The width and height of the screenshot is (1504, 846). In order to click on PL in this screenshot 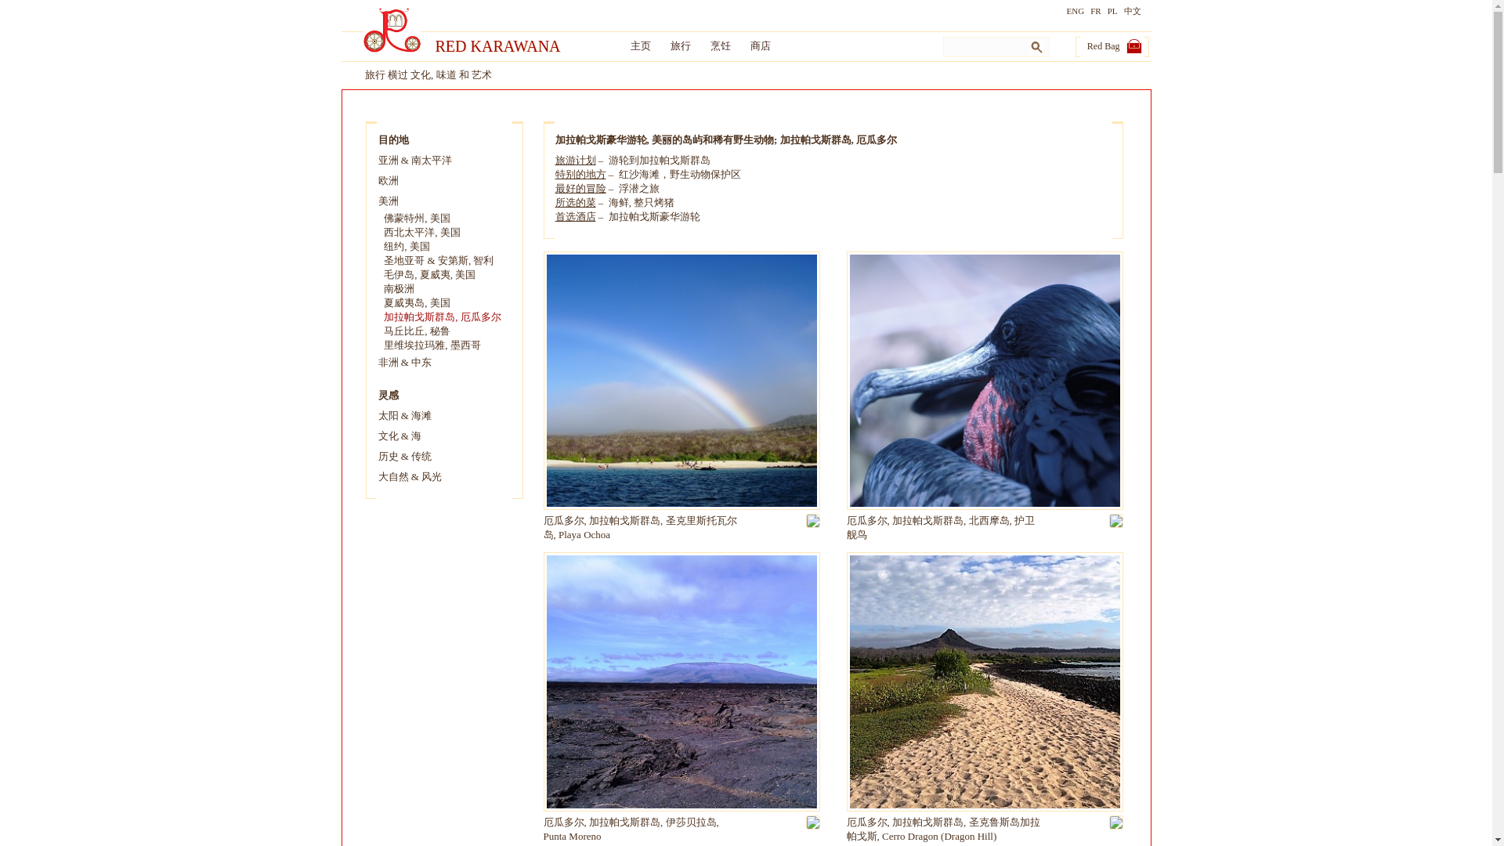, I will do `click(1109, 11)`.